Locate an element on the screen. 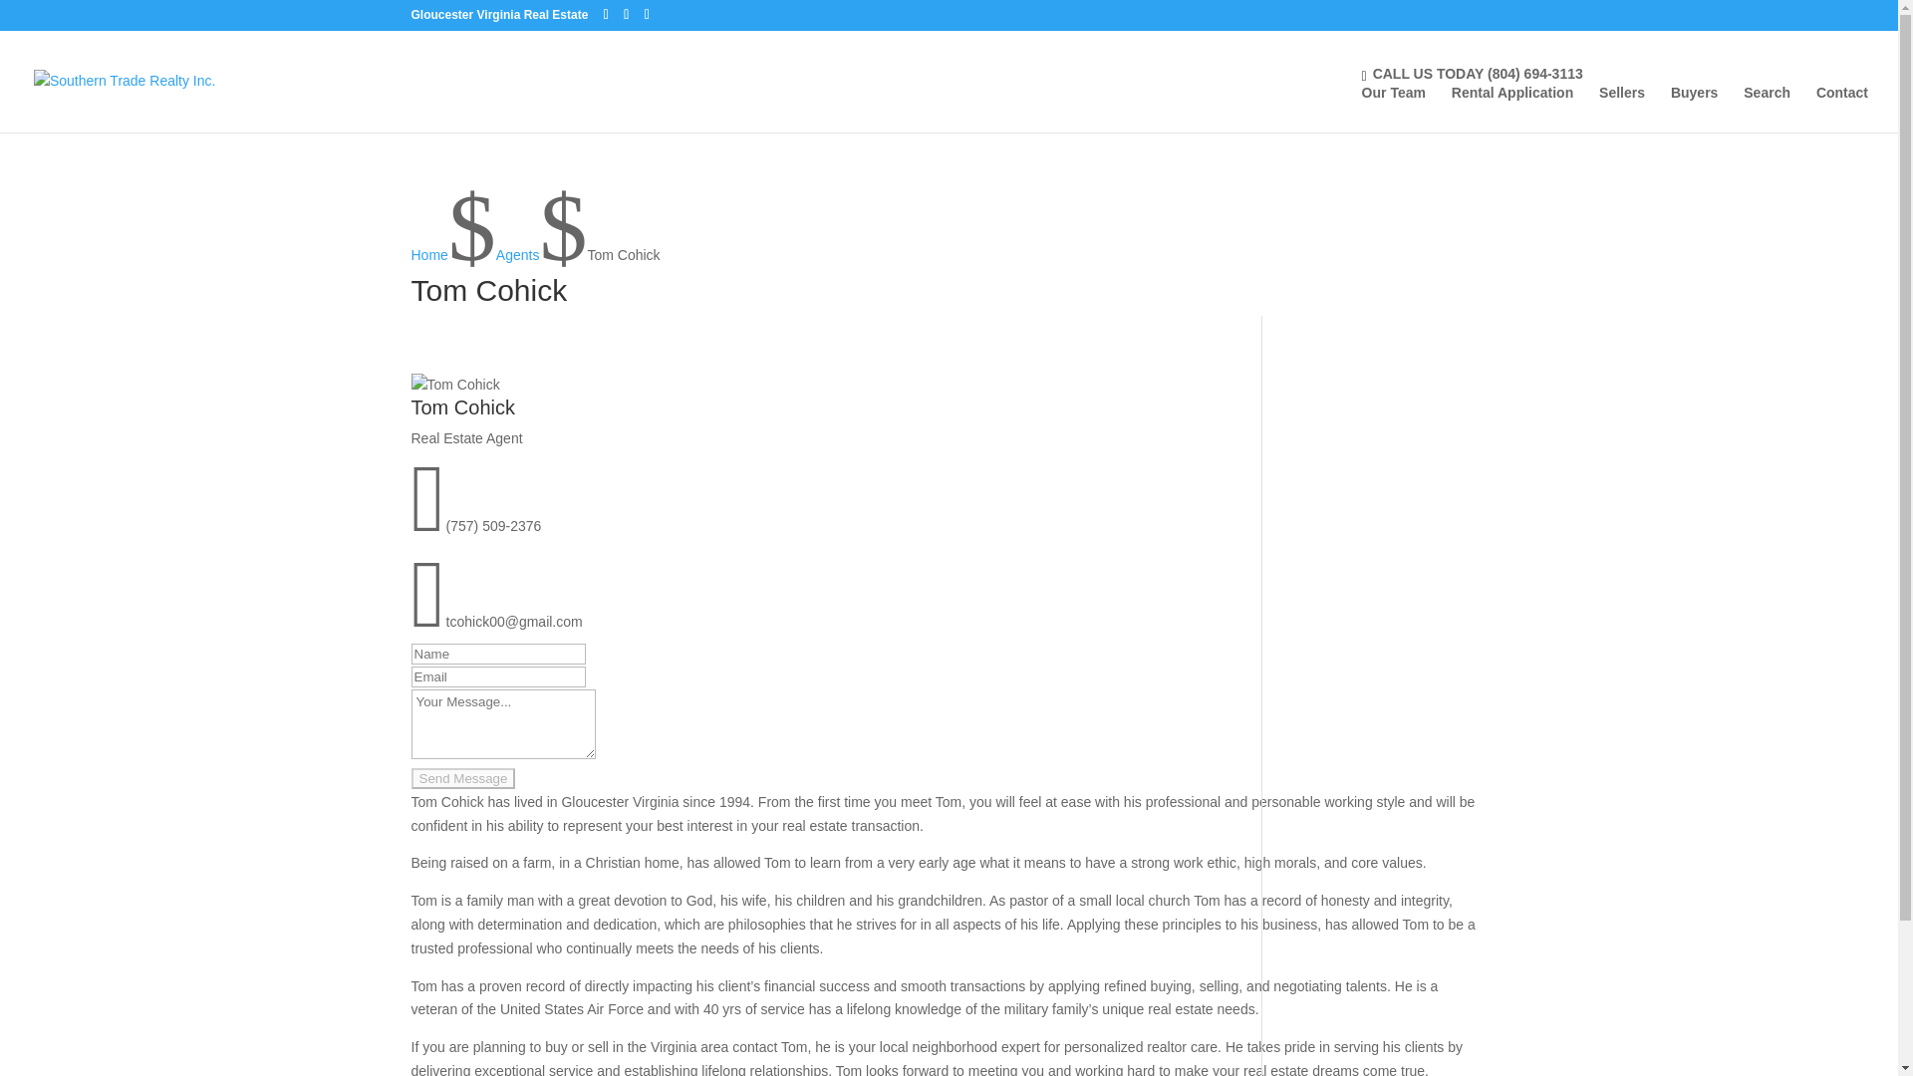  Buyers is located at coordinates (1694, 109).